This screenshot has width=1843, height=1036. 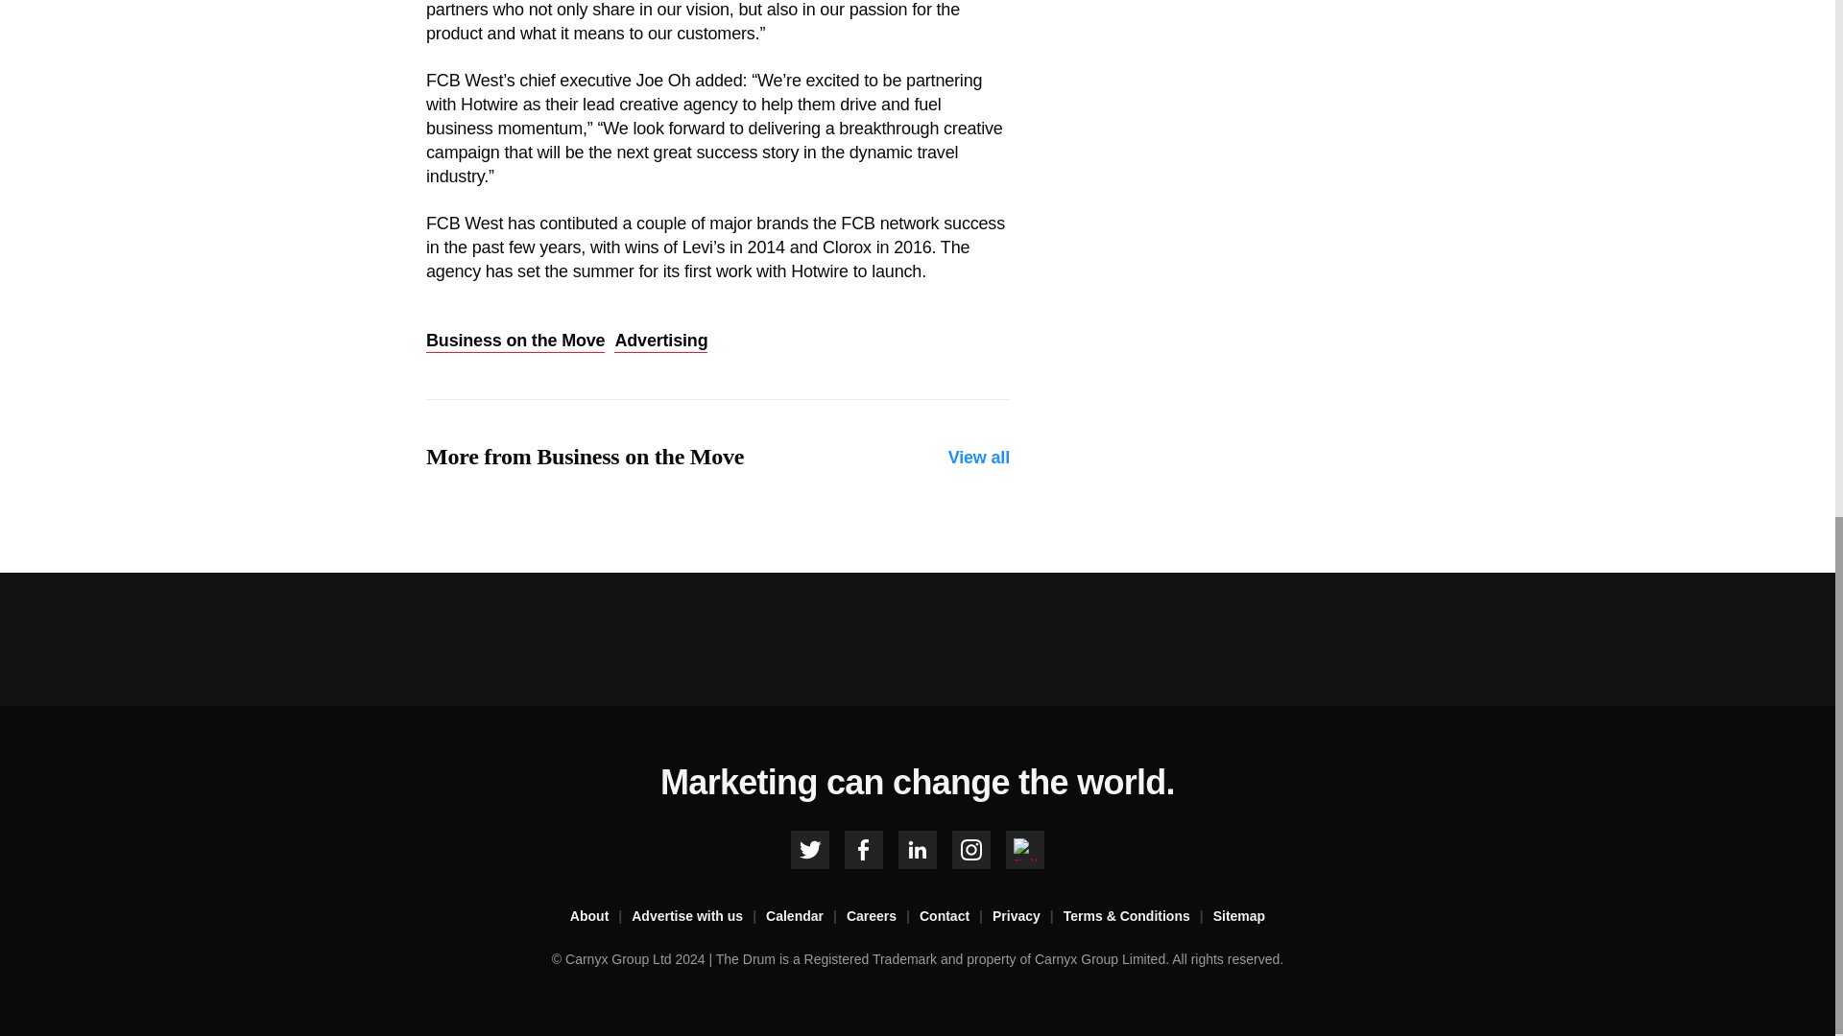 What do you see at coordinates (1027, 916) in the screenshot?
I see `Privacy` at bounding box center [1027, 916].